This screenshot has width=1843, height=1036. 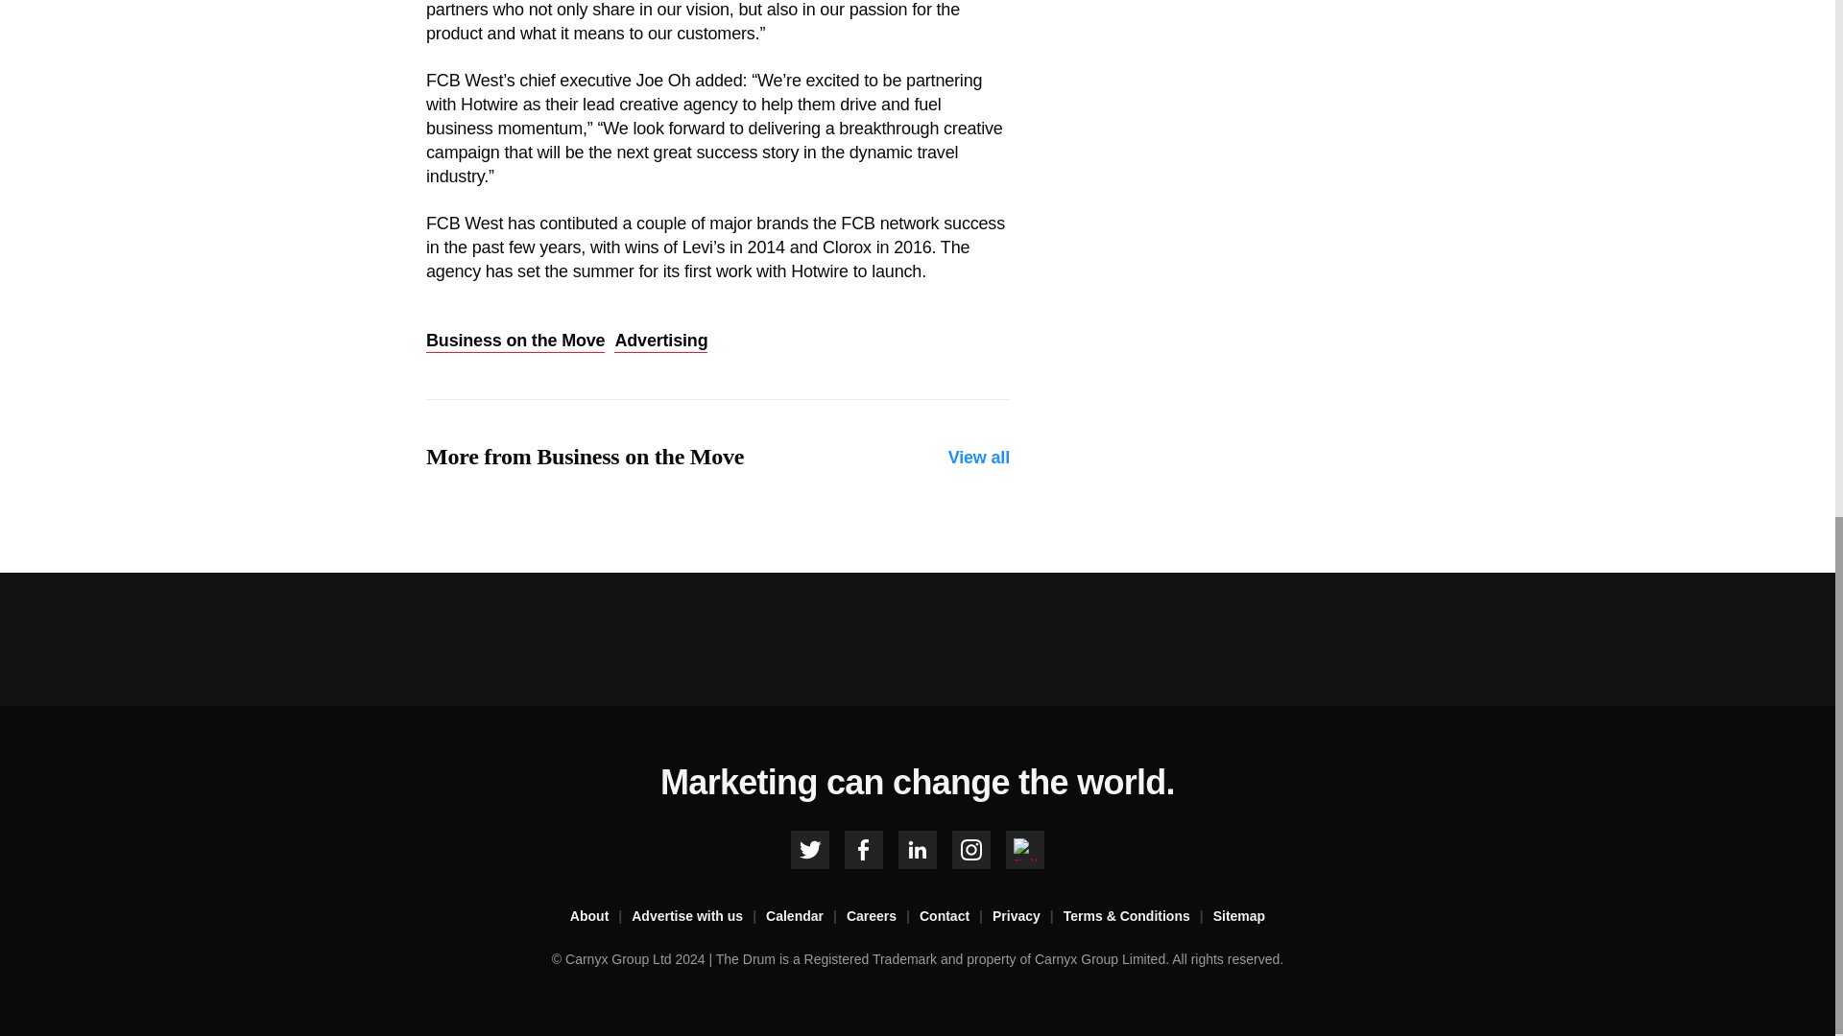 What do you see at coordinates (1027, 916) in the screenshot?
I see `Privacy` at bounding box center [1027, 916].